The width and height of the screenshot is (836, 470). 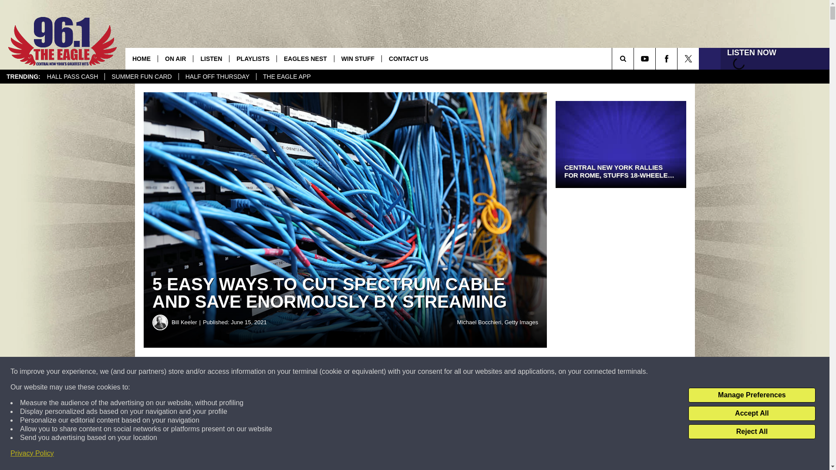 What do you see at coordinates (72, 77) in the screenshot?
I see `HALL PASS CASH` at bounding box center [72, 77].